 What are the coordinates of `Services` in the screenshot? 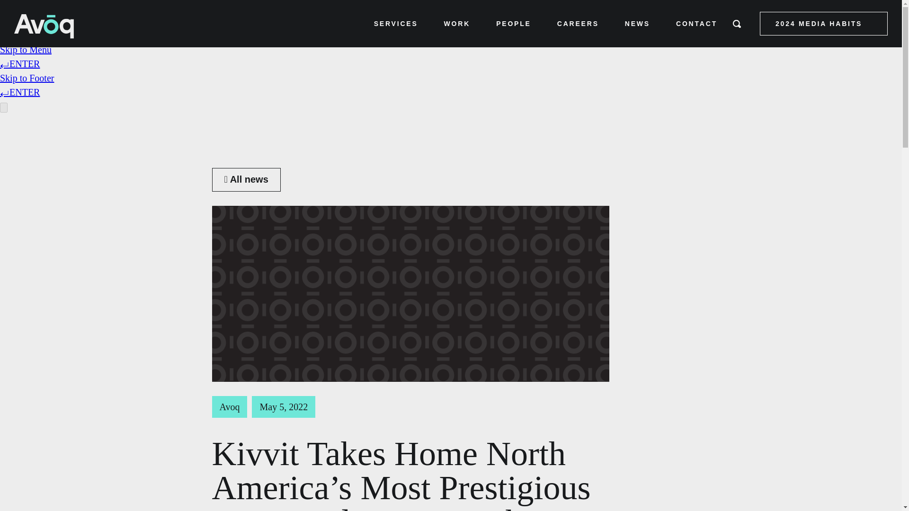 It's located at (396, 23).